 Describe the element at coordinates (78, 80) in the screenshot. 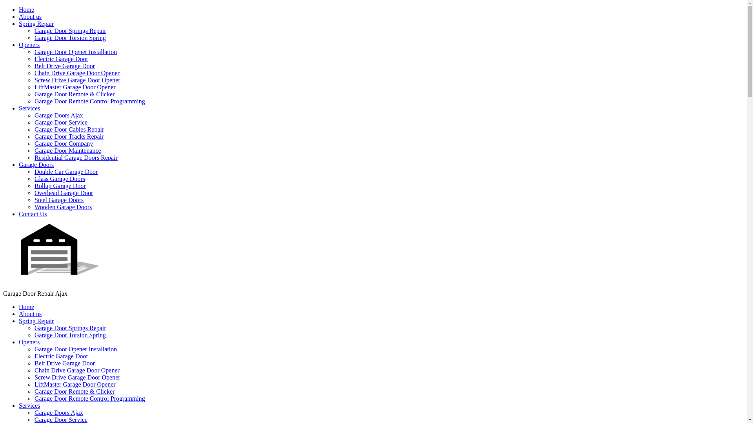

I see `Screw Drive Garage Door Opener` at that location.